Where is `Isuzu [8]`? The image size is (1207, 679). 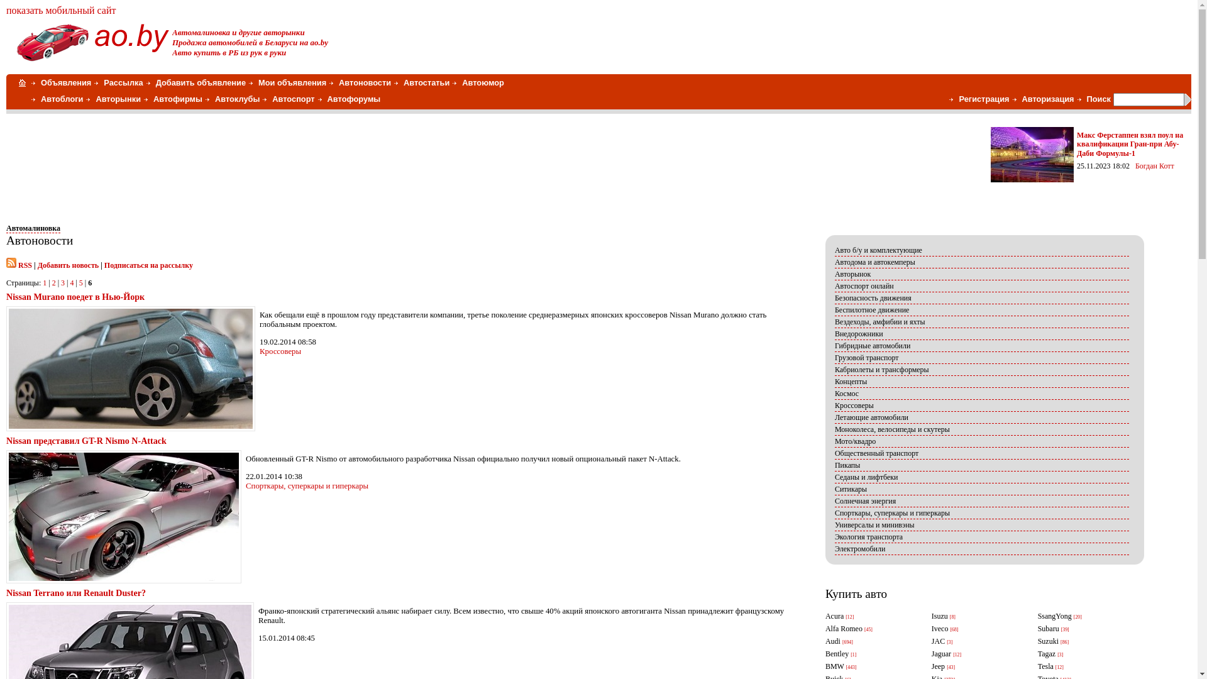
Isuzu [8] is located at coordinates (977, 617).